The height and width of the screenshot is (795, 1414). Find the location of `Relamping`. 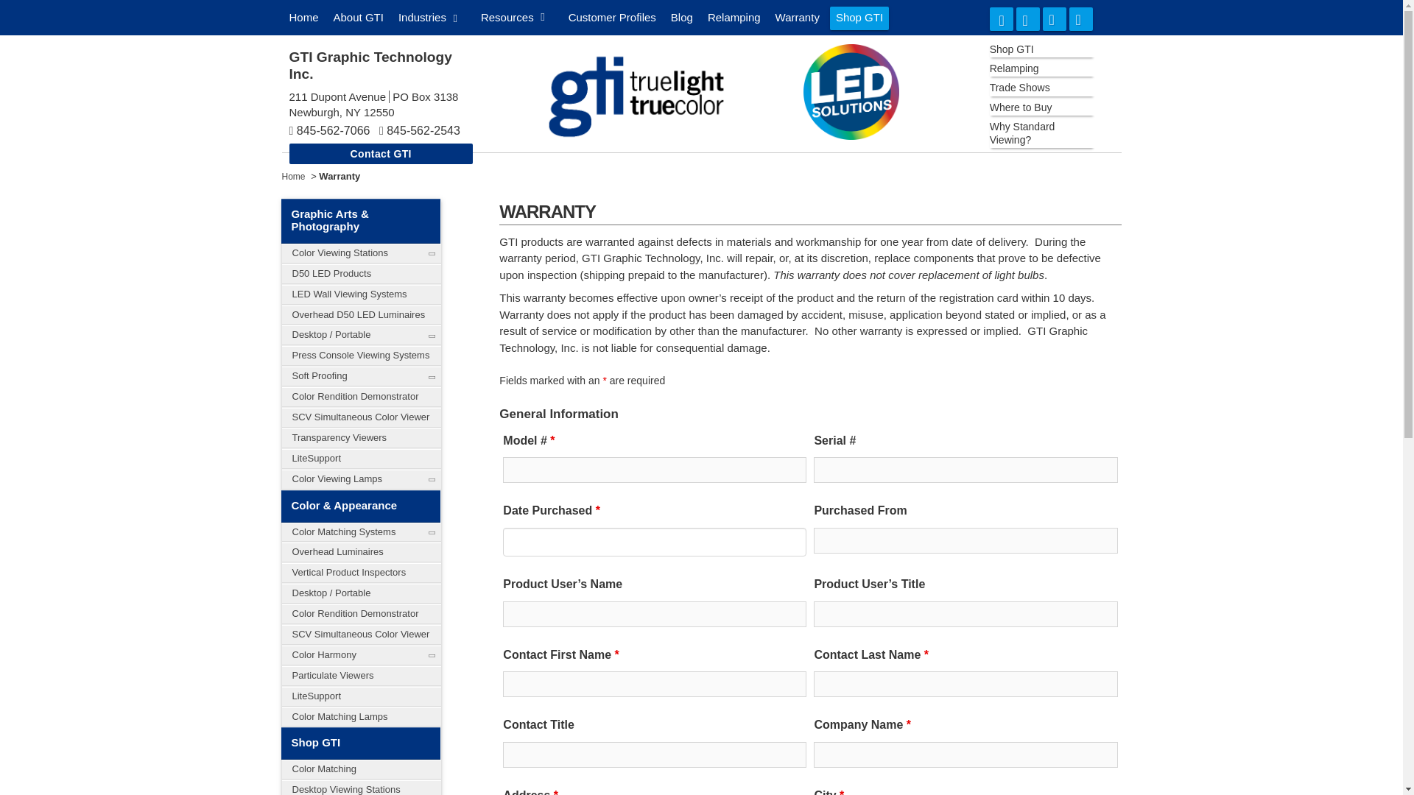

Relamping is located at coordinates (1043, 68).